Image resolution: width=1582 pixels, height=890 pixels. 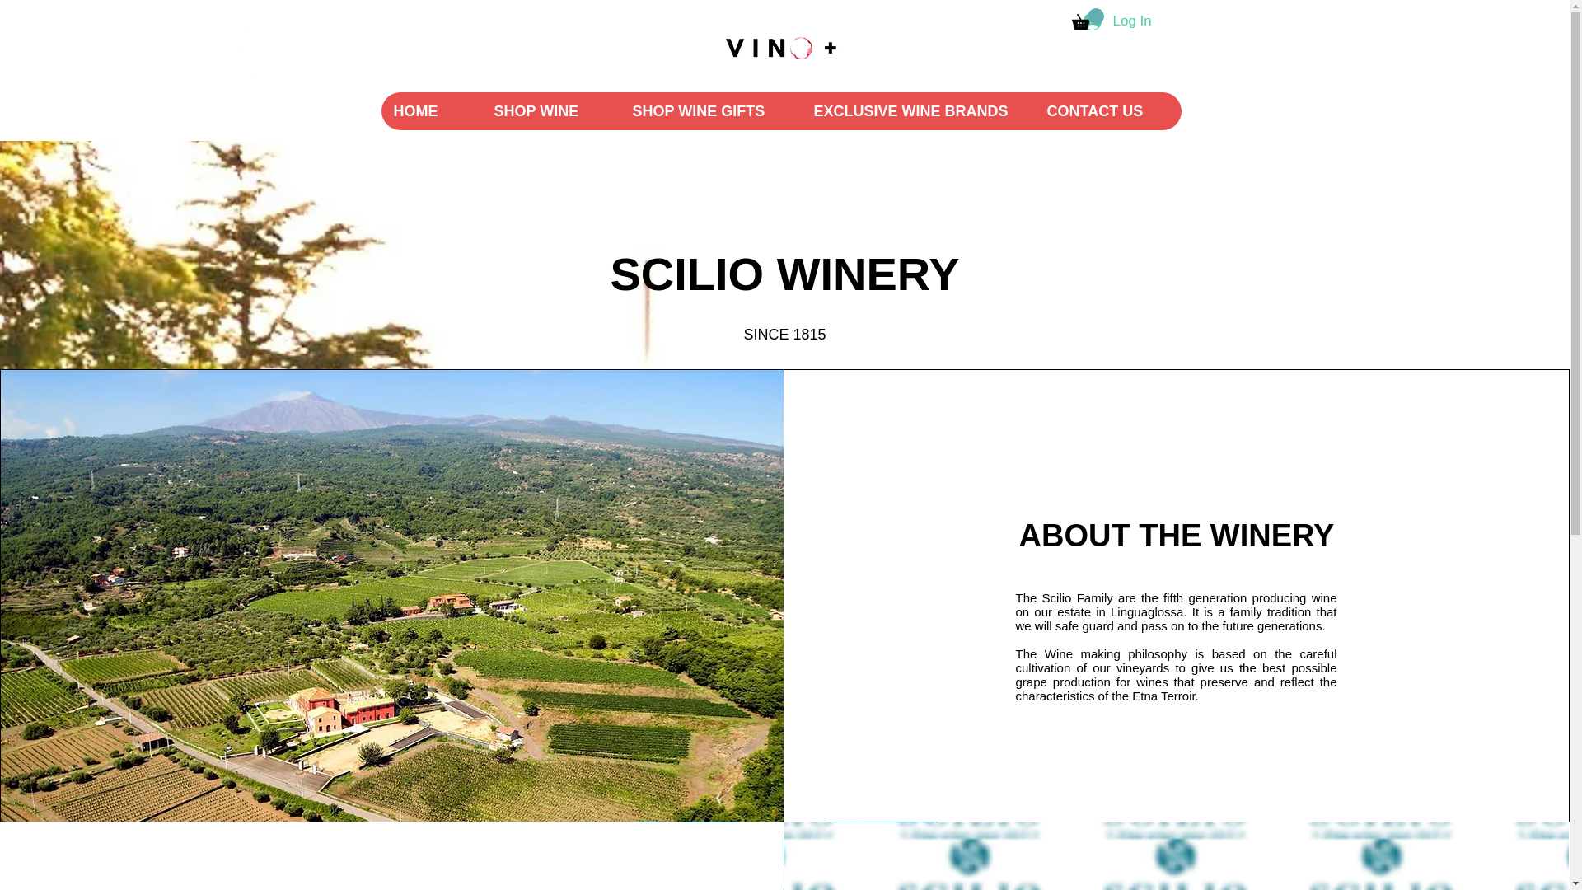 What do you see at coordinates (1106, 110) in the screenshot?
I see `CONTACT US` at bounding box center [1106, 110].